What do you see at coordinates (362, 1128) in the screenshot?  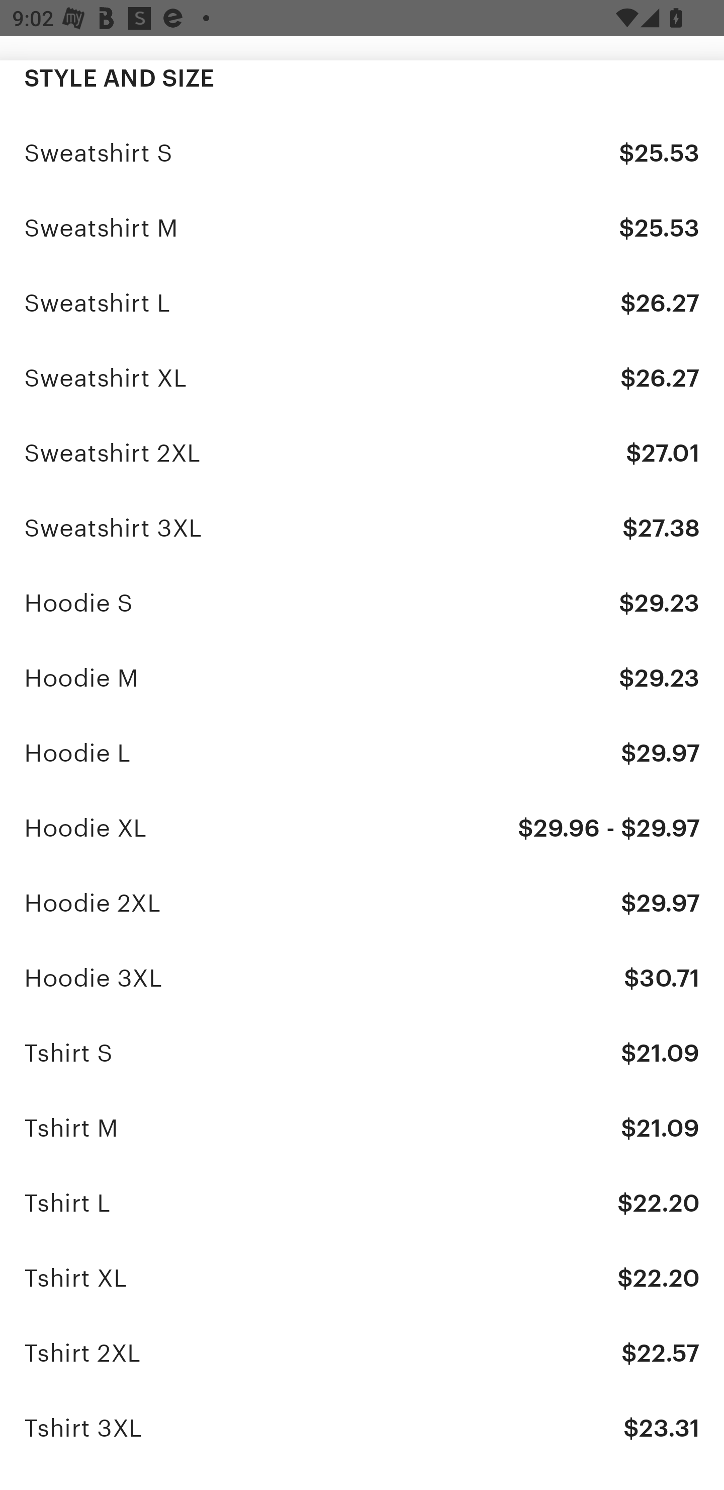 I see `Tshirt M $21.09` at bounding box center [362, 1128].